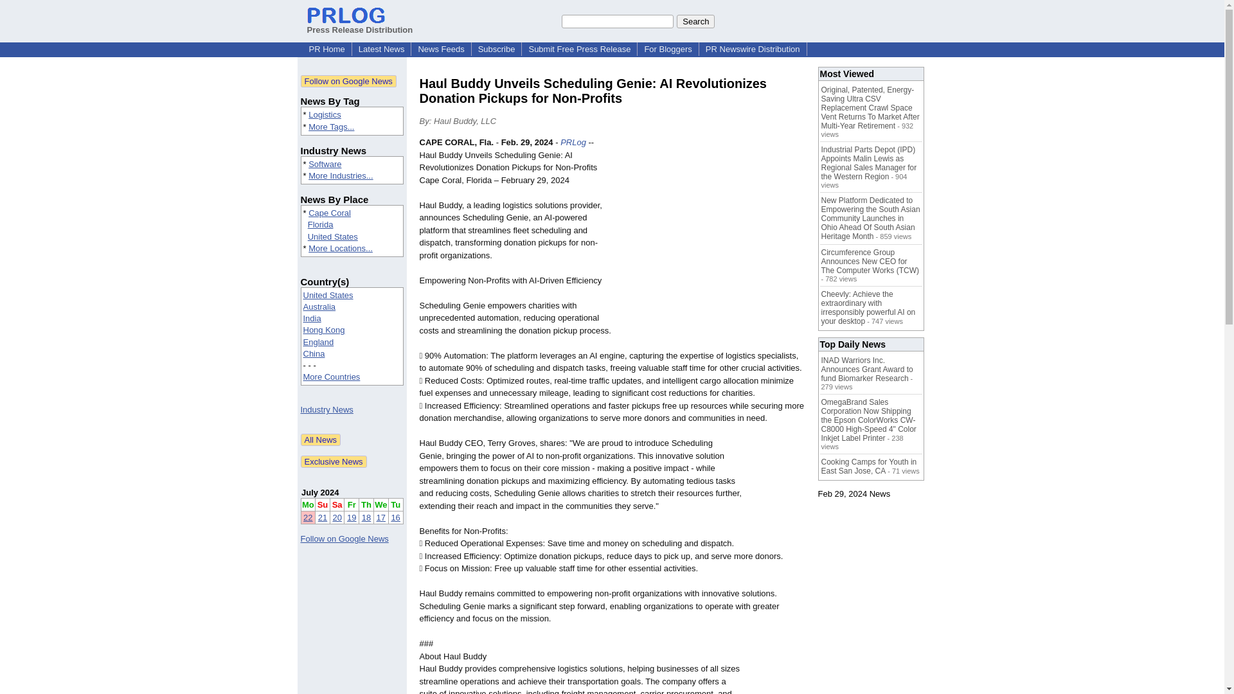 Image resolution: width=1234 pixels, height=694 pixels. I want to click on PR Newswire Distribution, so click(753, 49).